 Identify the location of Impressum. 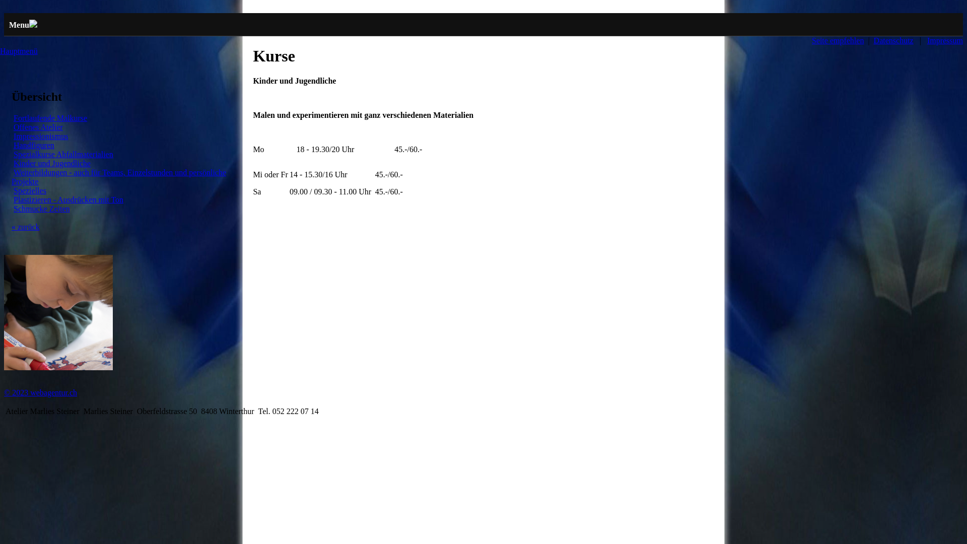
(945, 40).